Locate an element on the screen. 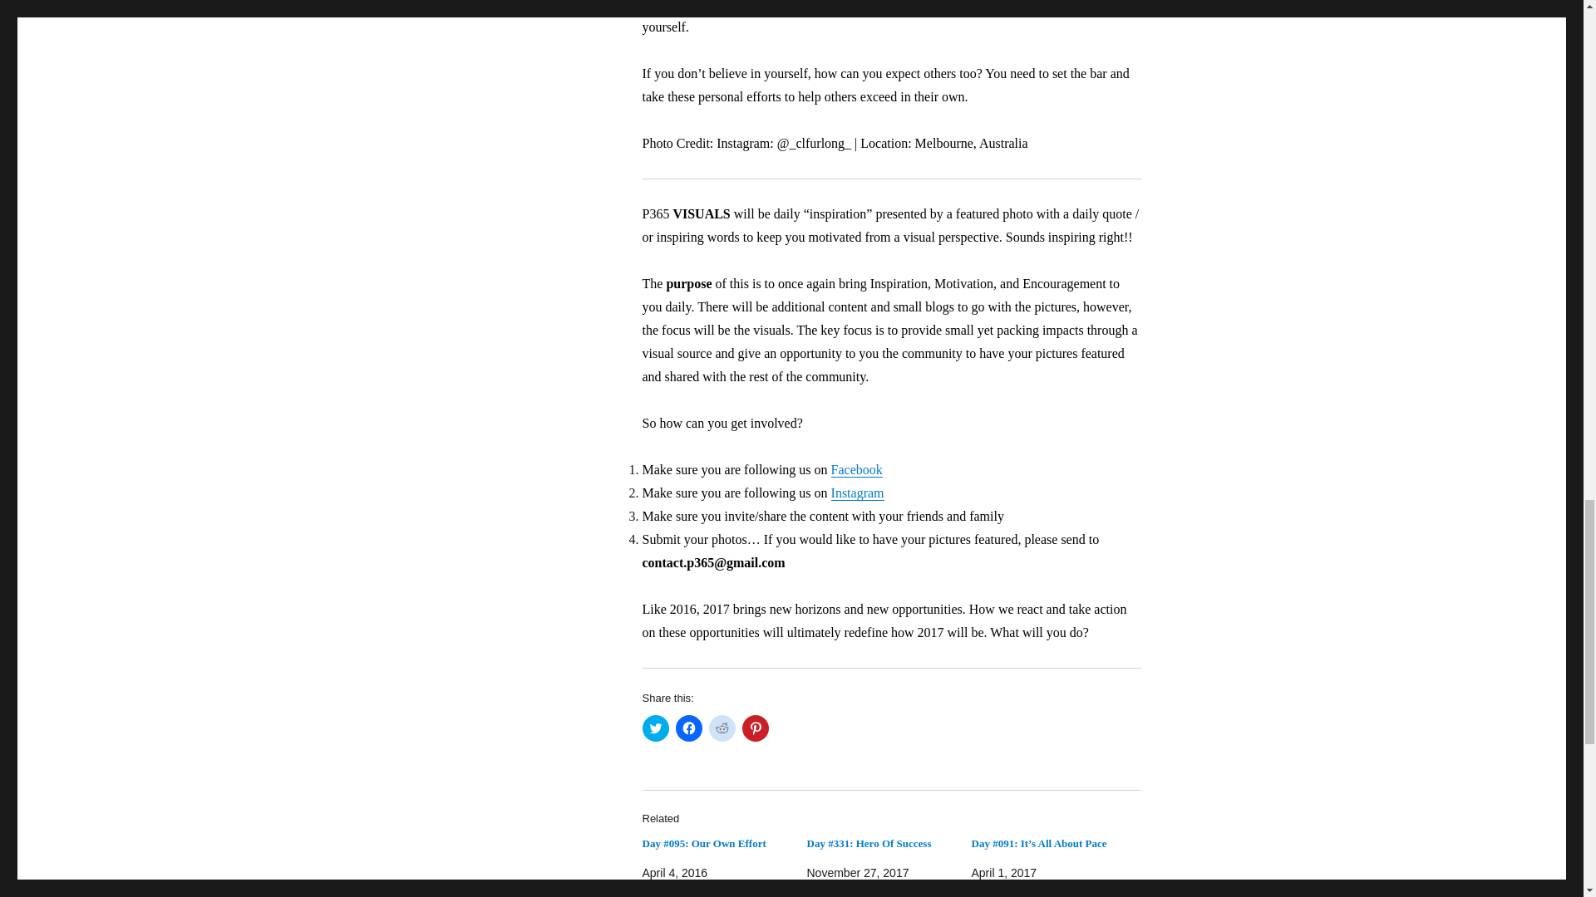 The height and width of the screenshot is (897, 1596). Click to share on Facebook is located at coordinates (688, 728).